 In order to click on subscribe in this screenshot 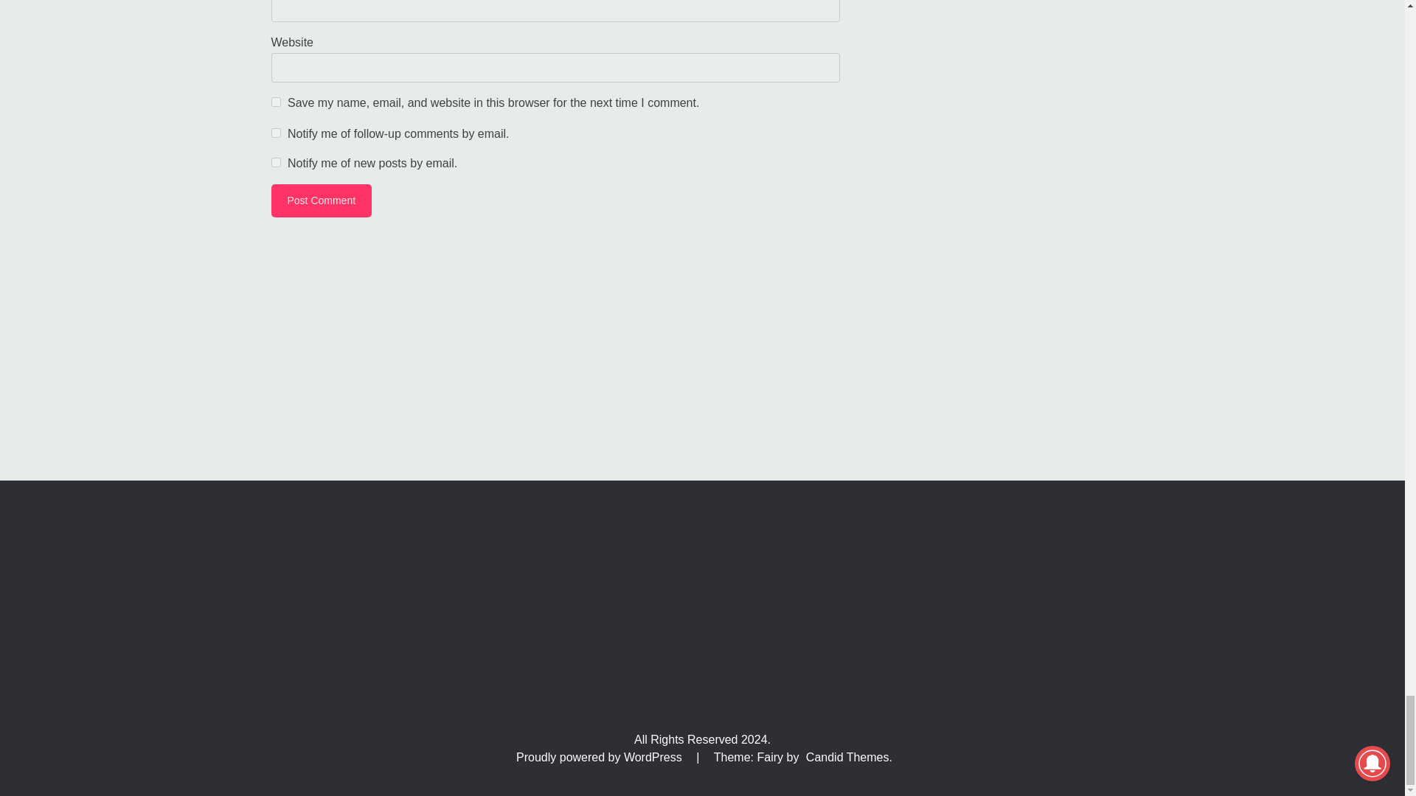, I will do `click(276, 162)`.